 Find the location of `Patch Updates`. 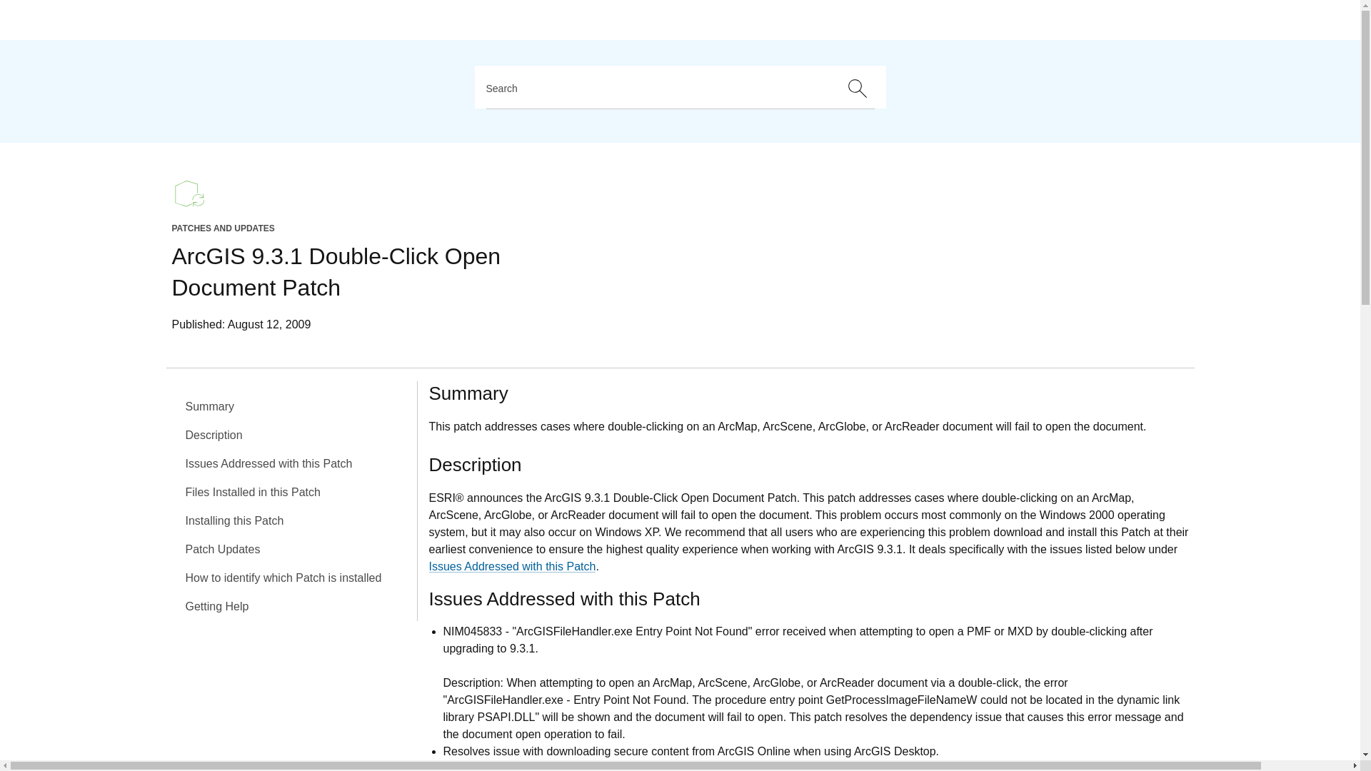

Patch Updates is located at coordinates (296, 549).